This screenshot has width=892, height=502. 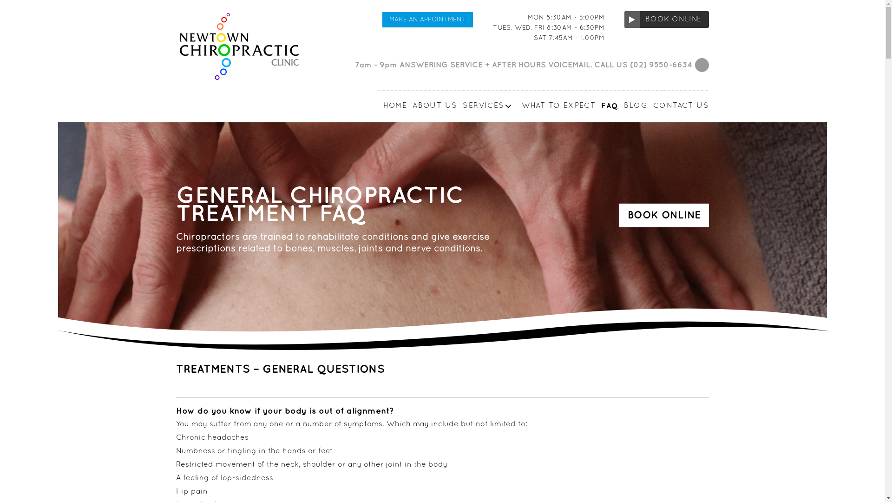 I want to click on MAKE AN APPOINTMENT, so click(x=427, y=20).